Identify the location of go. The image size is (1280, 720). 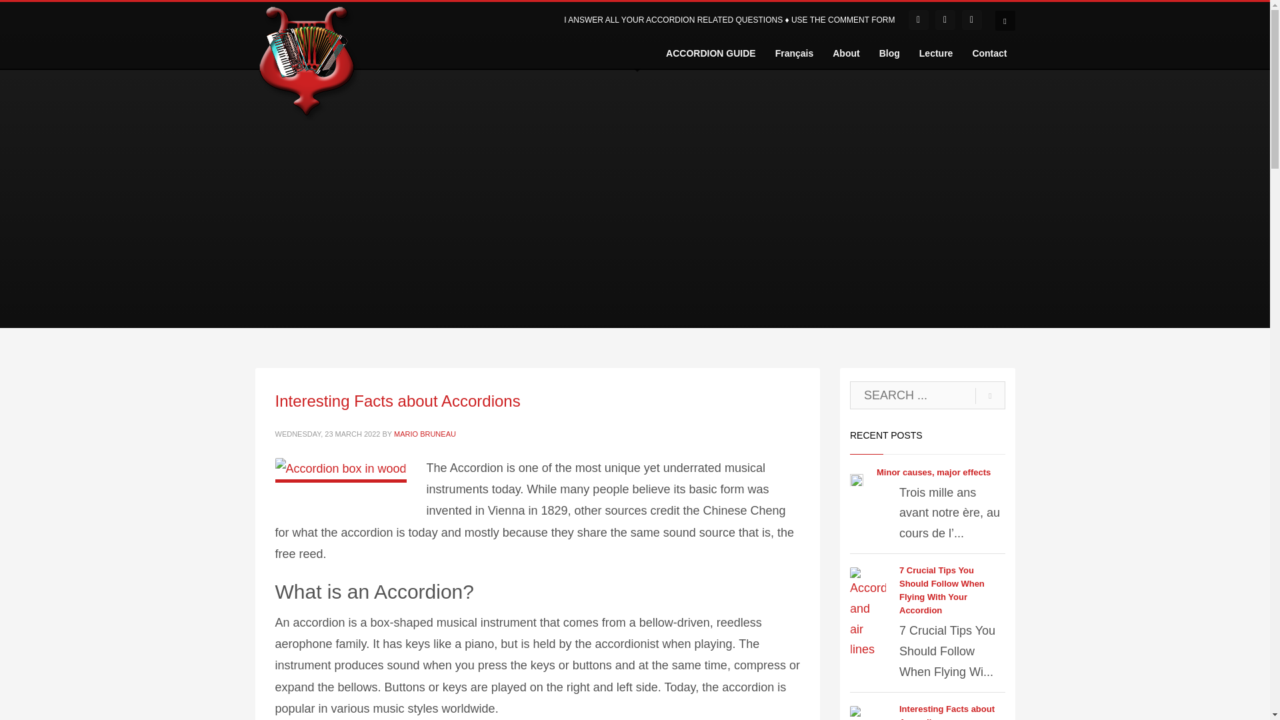
(990, 396).